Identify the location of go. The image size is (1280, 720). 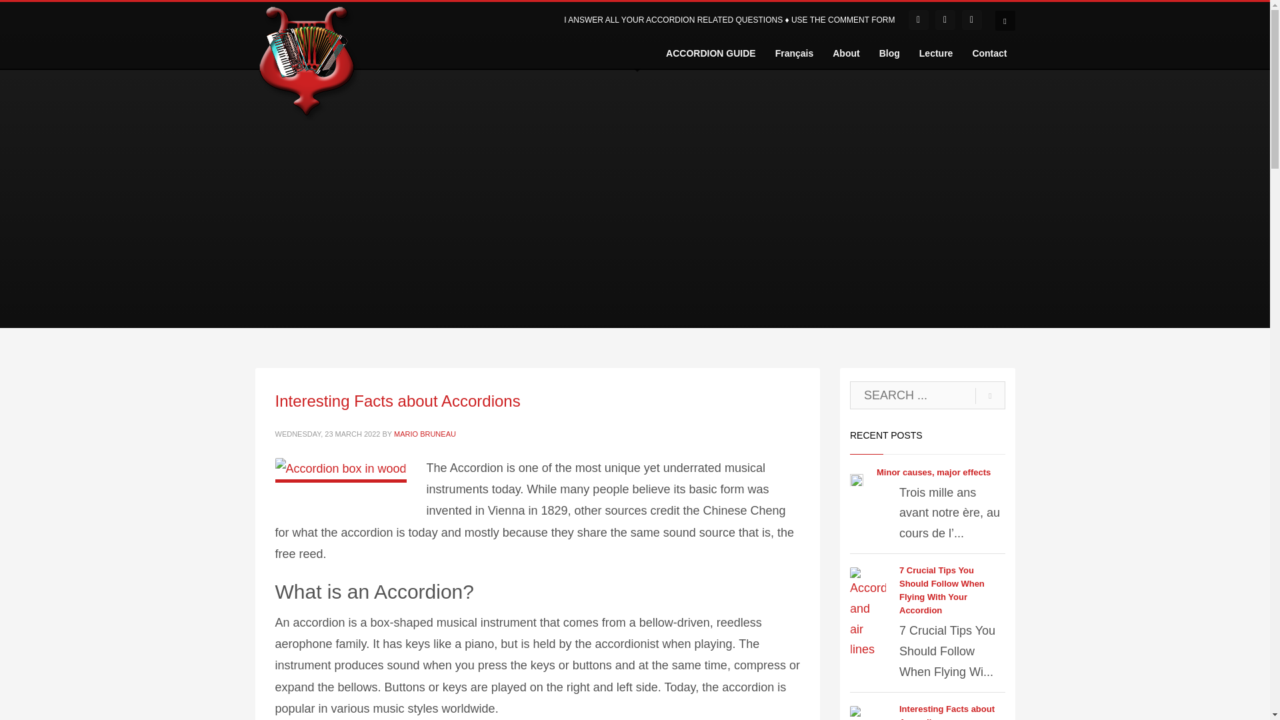
(990, 396).